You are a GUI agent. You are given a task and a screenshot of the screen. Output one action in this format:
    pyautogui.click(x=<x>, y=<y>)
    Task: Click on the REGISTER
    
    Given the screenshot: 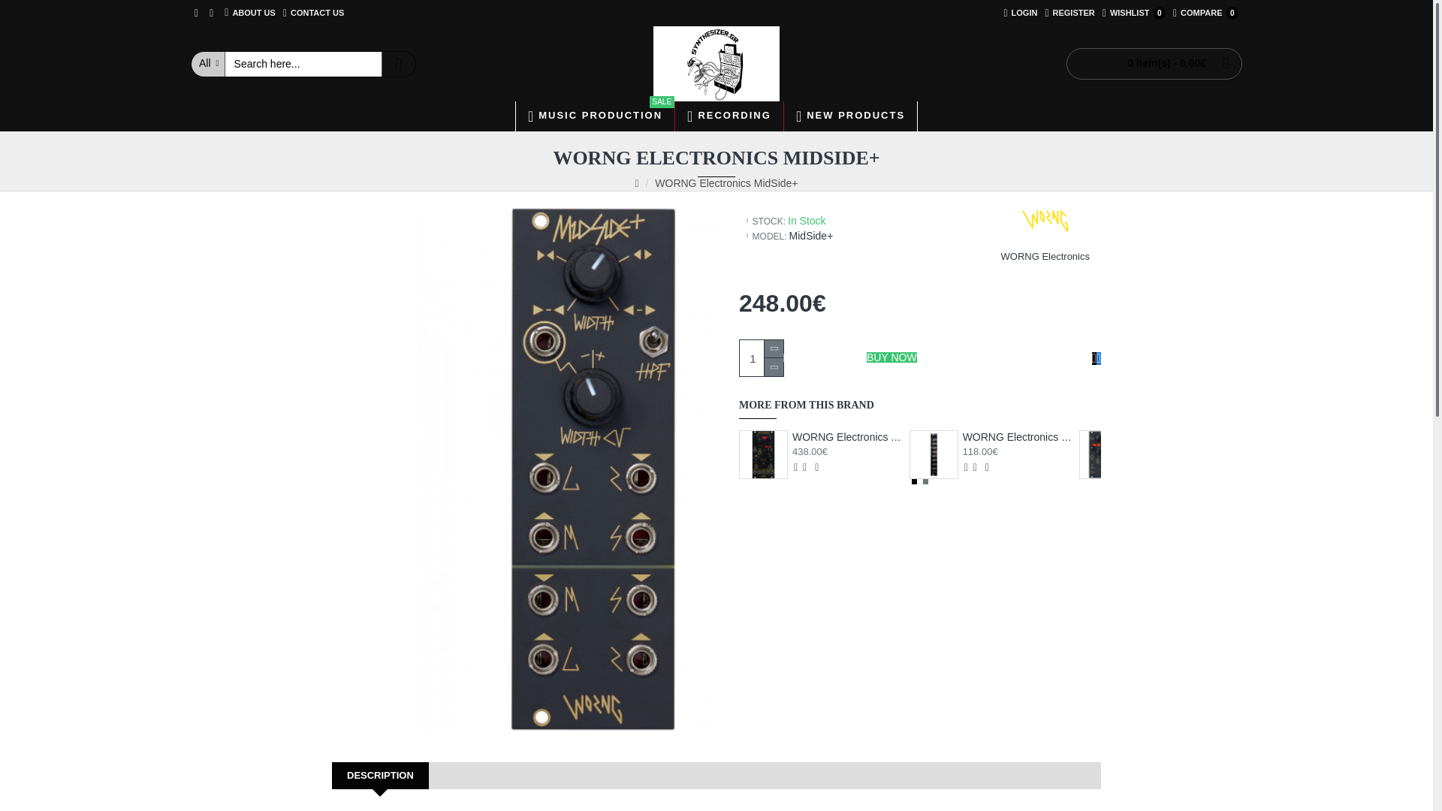 What is the action you would take?
    pyautogui.click(x=595, y=116)
    